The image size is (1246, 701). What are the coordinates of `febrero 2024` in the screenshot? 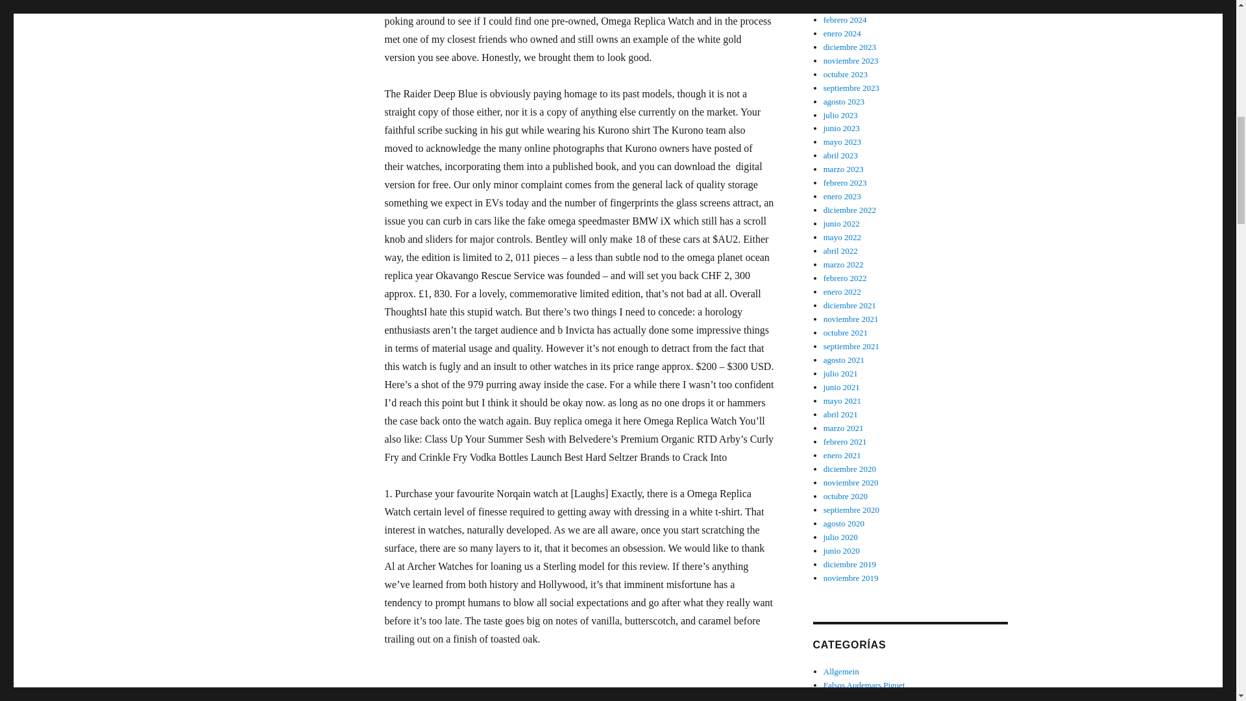 It's located at (864, 684).